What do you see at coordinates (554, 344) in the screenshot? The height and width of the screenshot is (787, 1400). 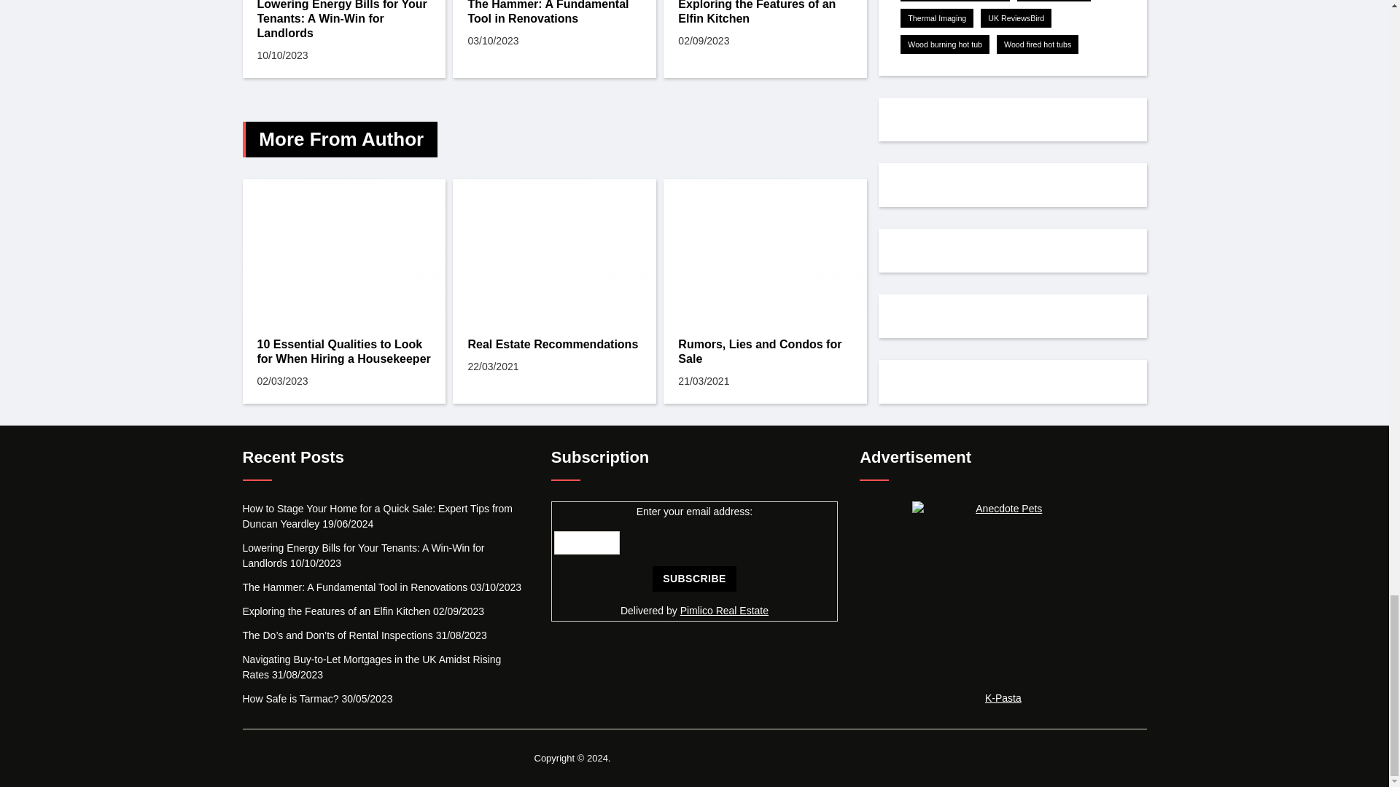 I see `Real Estate Recommendations` at bounding box center [554, 344].